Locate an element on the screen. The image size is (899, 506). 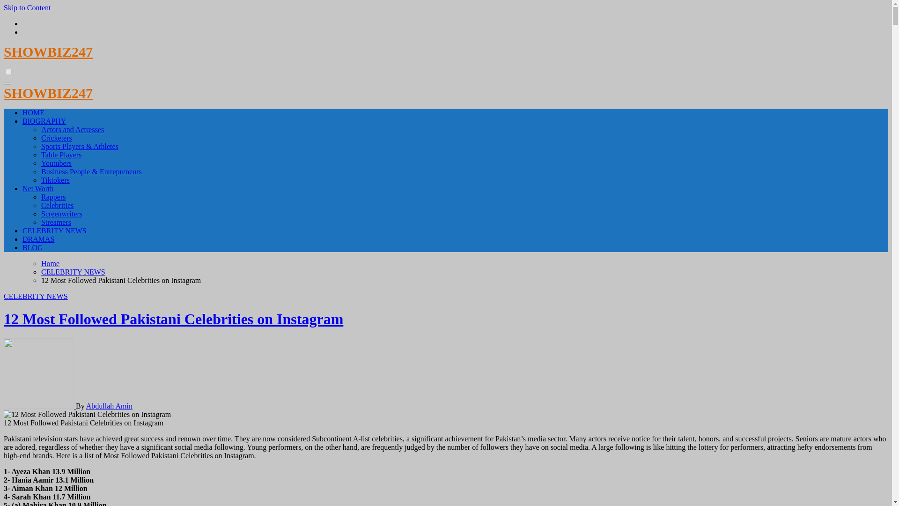
Abdullah Amin is located at coordinates (109, 406).